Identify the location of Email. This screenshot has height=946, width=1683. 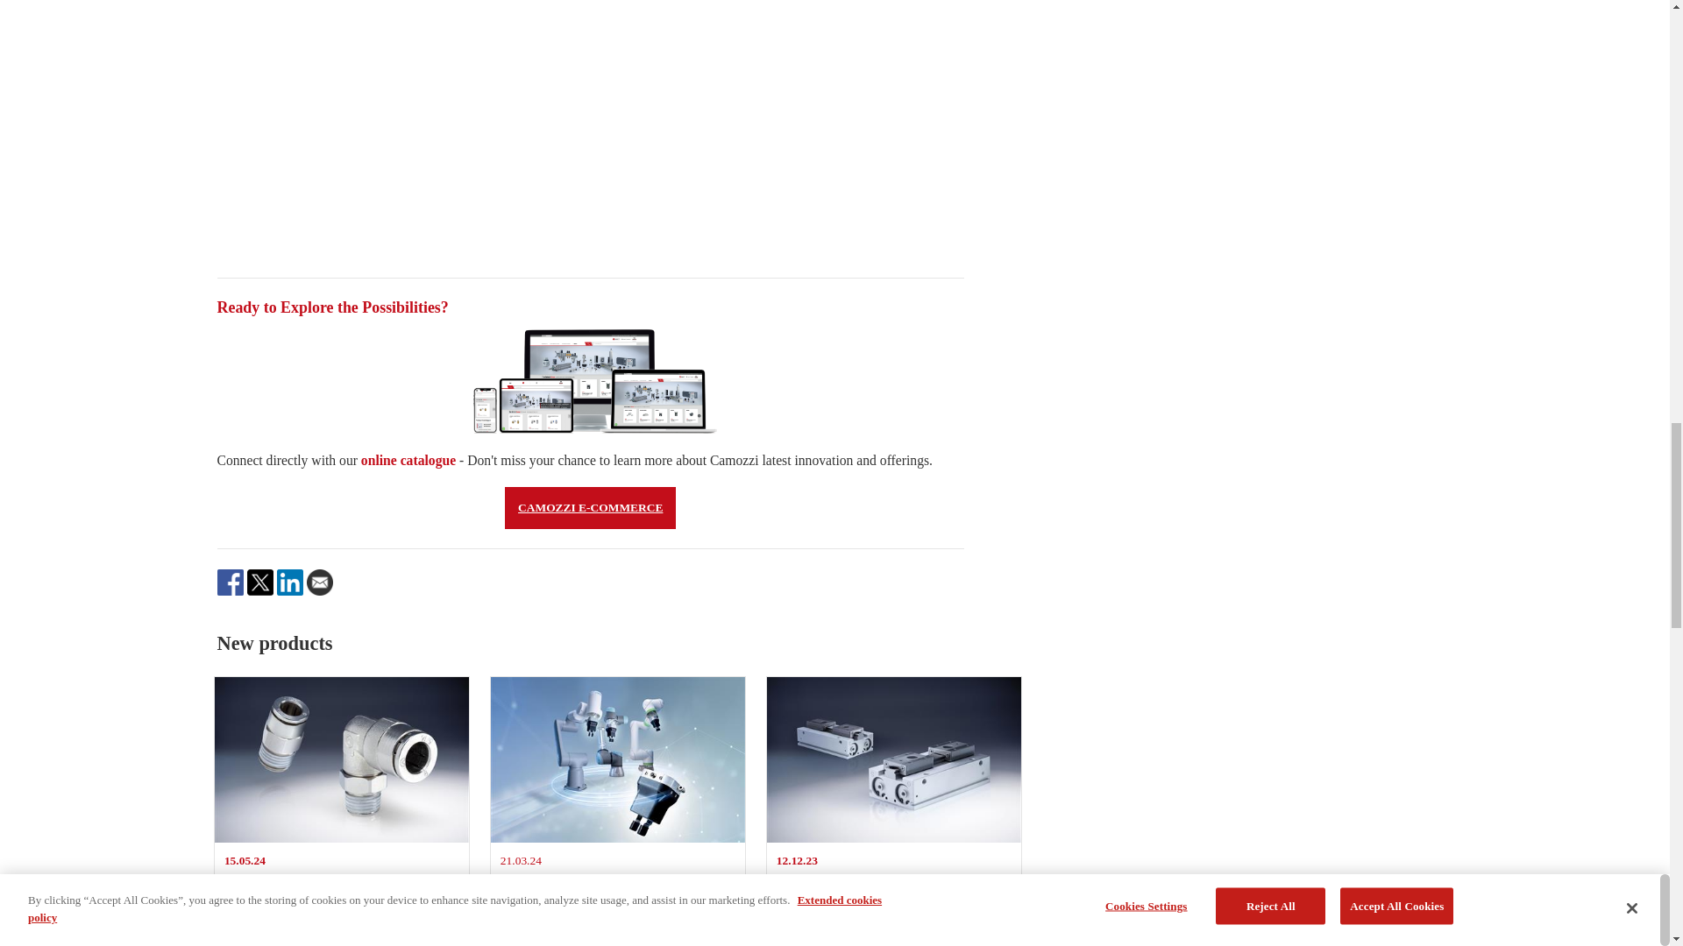
(618, 760).